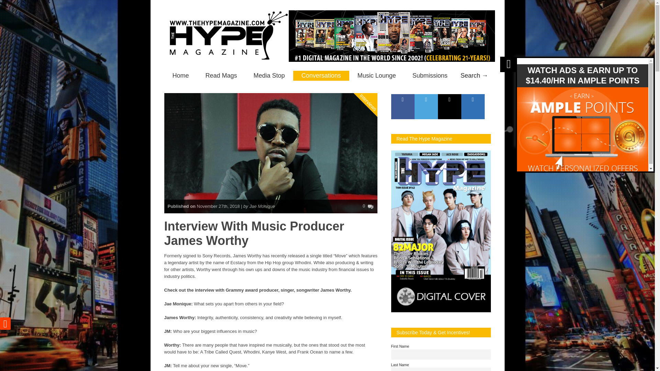 This screenshot has height=371, width=660. I want to click on Submissions, so click(430, 76).